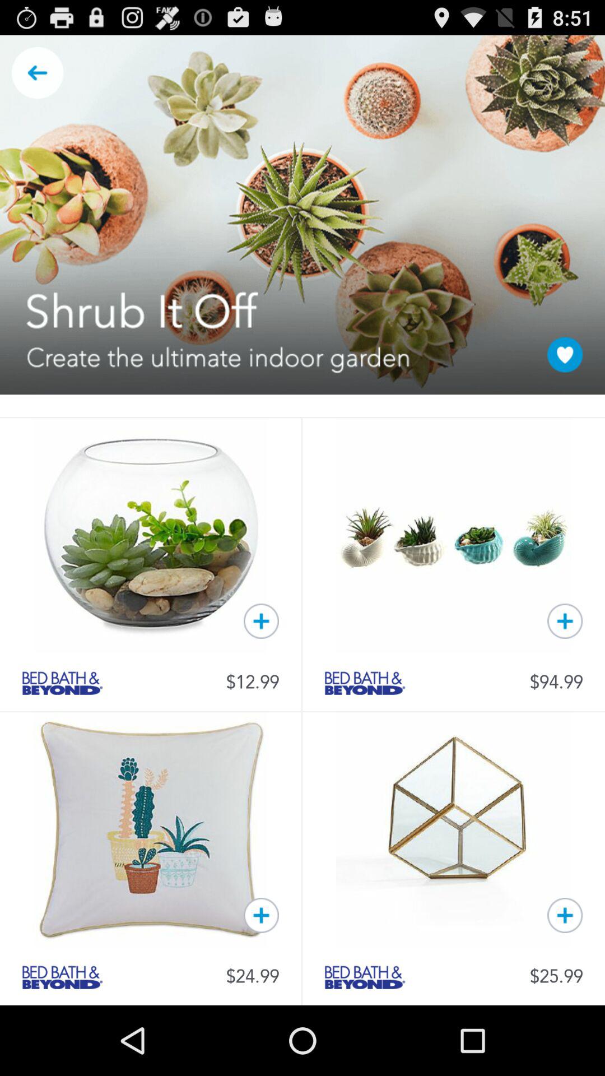  What do you see at coordinates (565, 354) in the screenshot?
I see `favorite this page` at bounding box center [565, 354].